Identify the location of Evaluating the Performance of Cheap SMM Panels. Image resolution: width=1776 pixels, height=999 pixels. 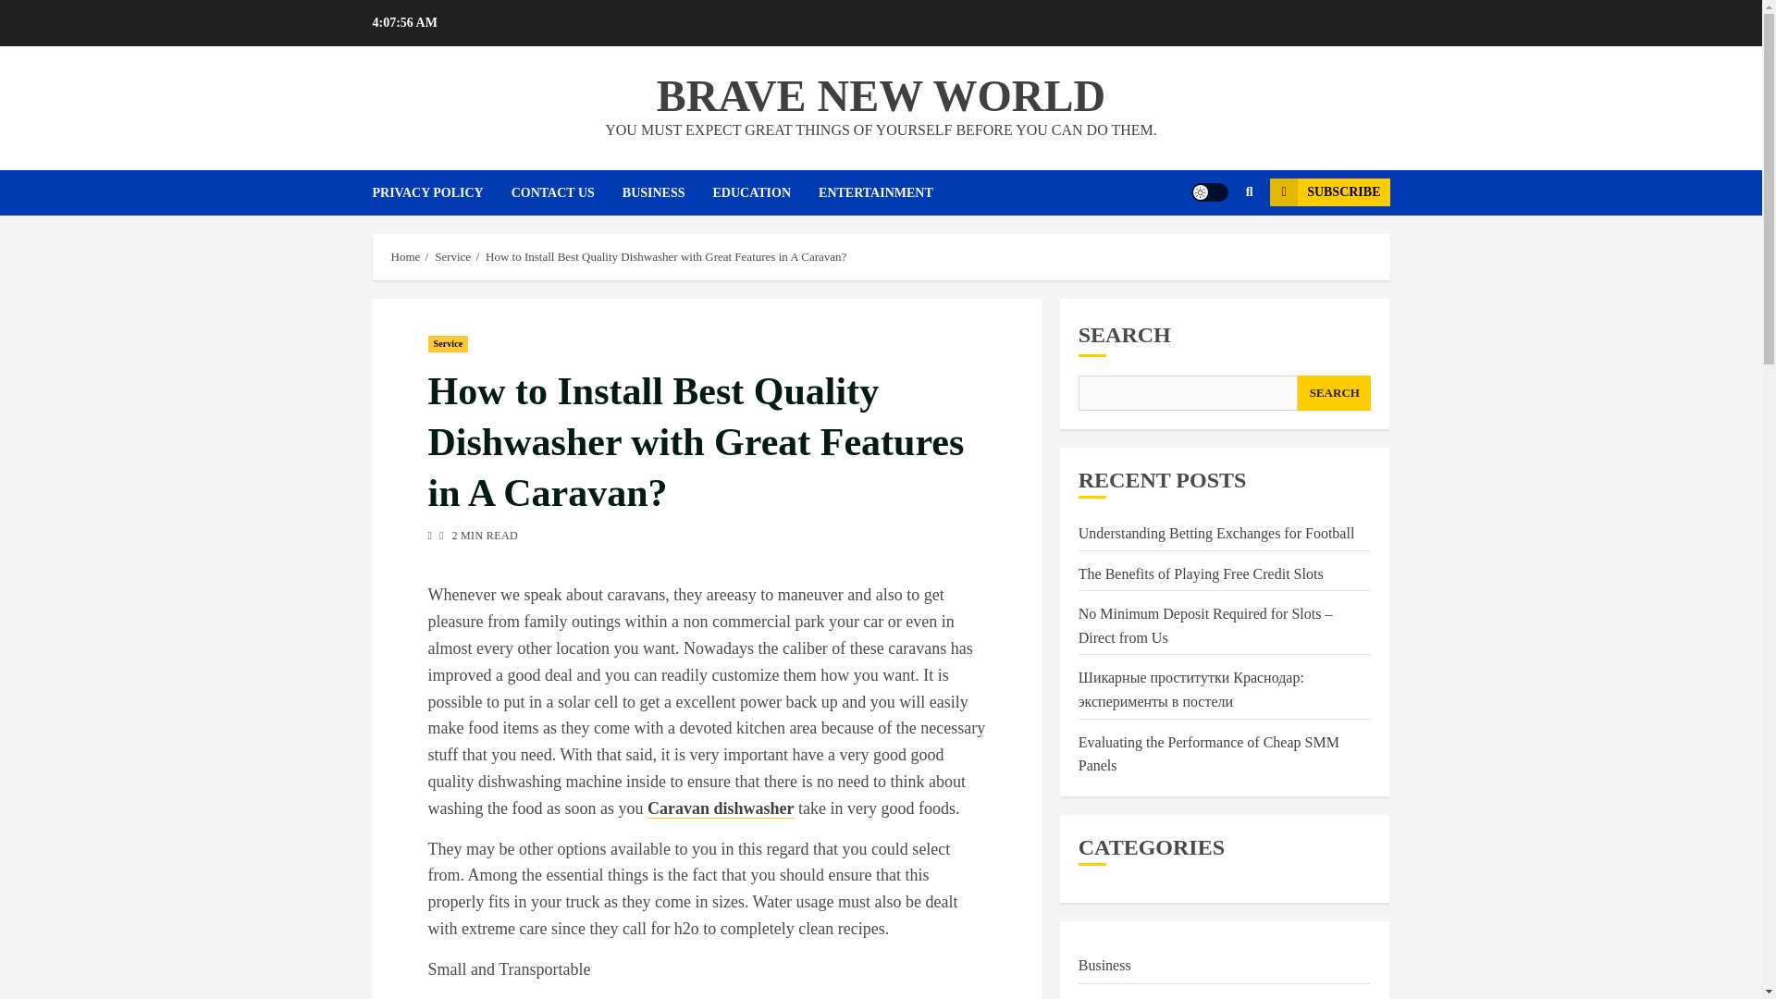
(1208, 755).